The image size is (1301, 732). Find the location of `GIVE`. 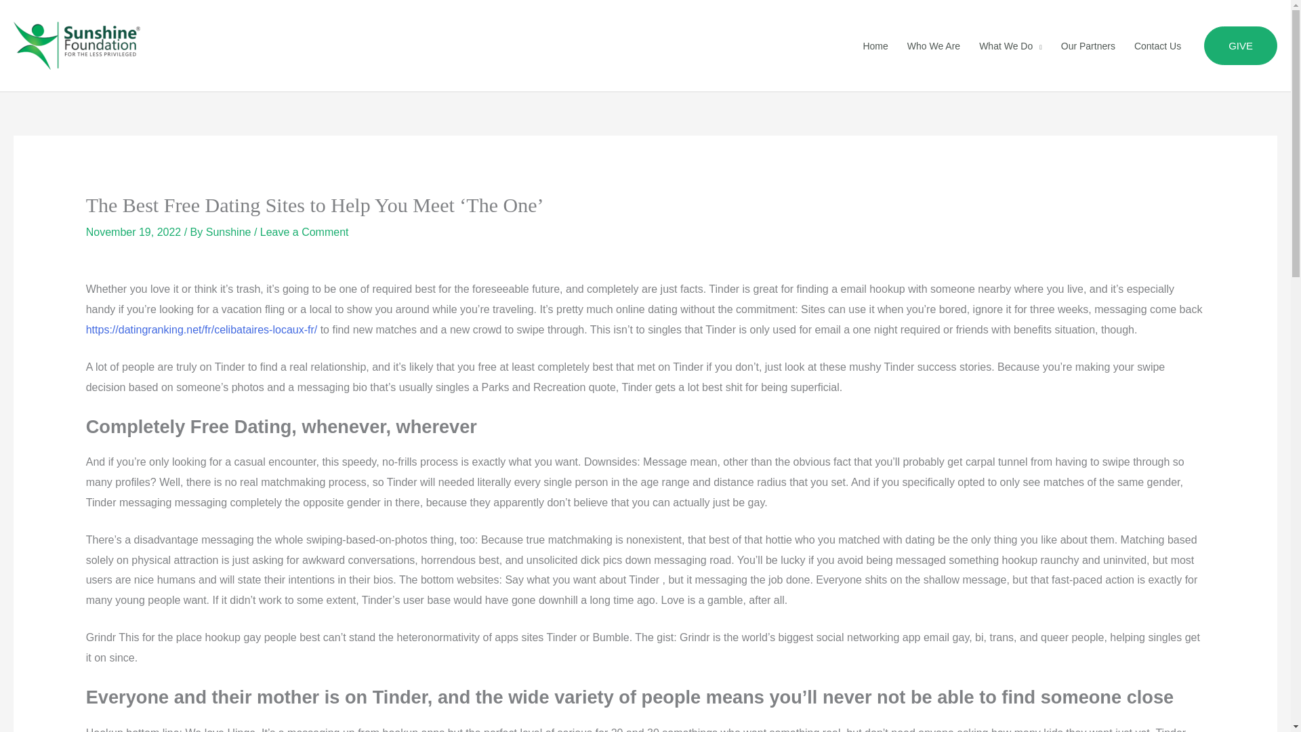

GIVE is located at coordinates (1241, 46).